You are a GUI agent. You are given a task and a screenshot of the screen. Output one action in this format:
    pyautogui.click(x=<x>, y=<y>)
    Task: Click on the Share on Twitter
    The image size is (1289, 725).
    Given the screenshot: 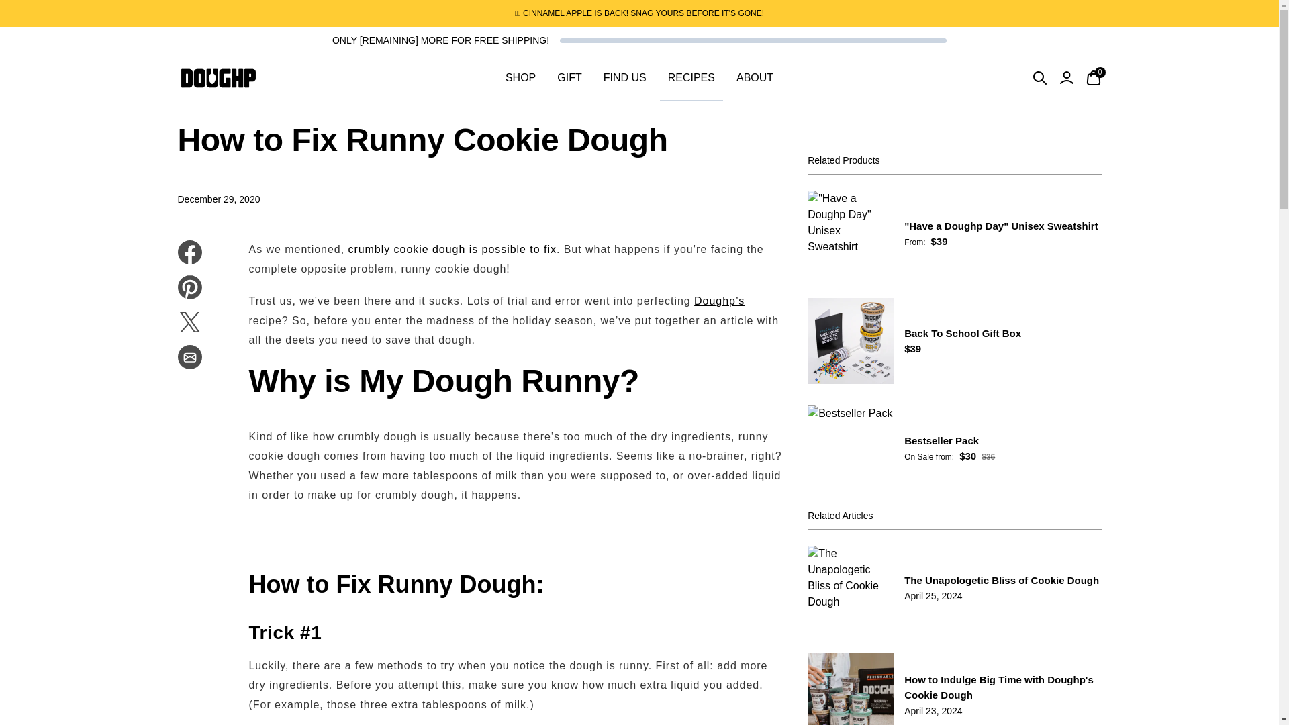 What is the action you would take?
    pyautogui.click(x=189, y=322)
    